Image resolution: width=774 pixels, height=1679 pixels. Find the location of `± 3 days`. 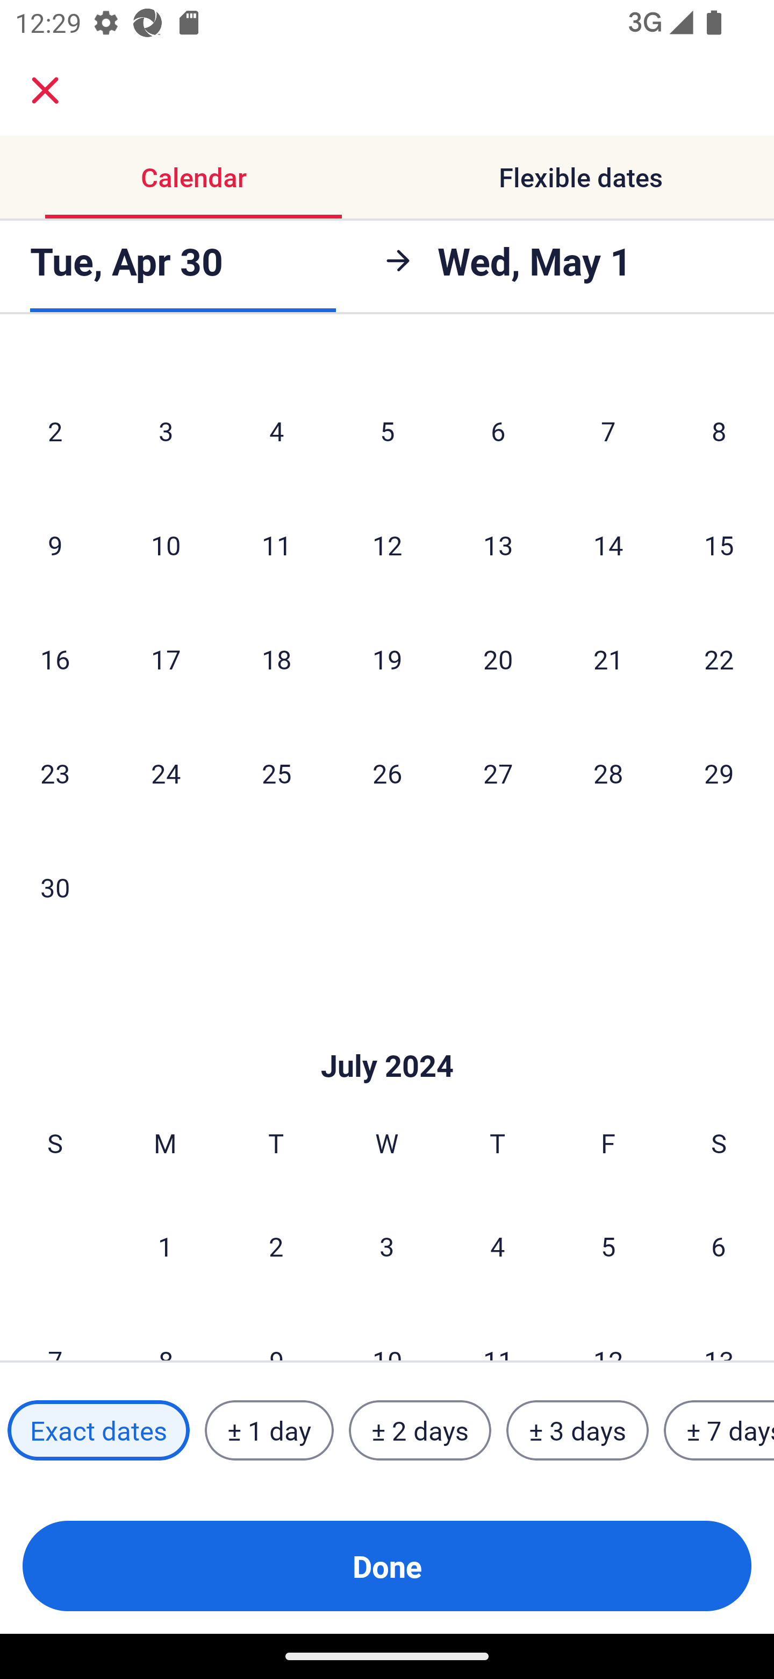

± 3 days is located at coordinates (577, 1430).